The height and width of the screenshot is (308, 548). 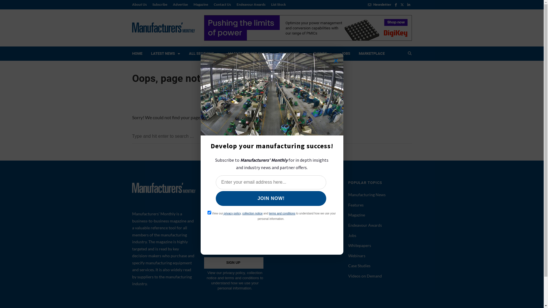 I want to click on Videos on Demand, so click(x=365, y=276).